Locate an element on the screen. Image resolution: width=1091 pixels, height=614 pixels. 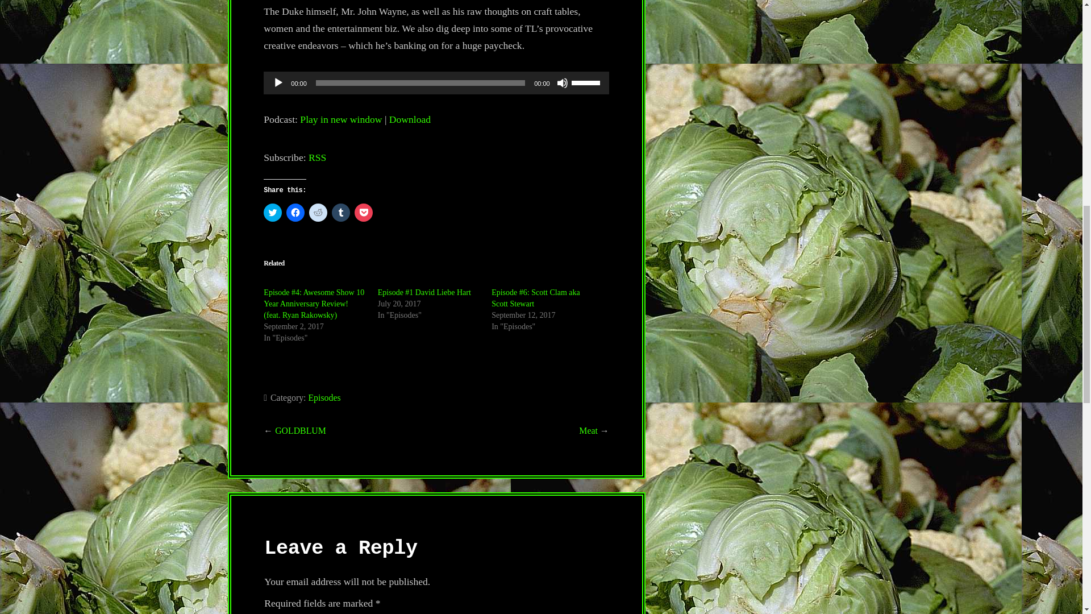
Meat is located at coordinates (589, 430).